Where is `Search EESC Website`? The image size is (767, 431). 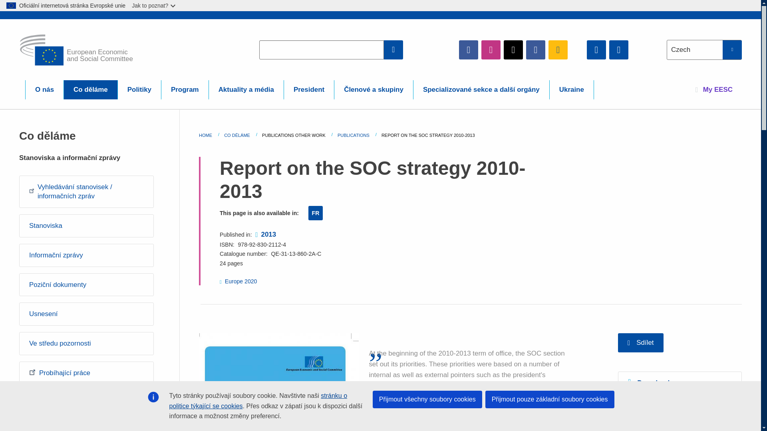
Search EESC Website is located at coordinates (393, 49).